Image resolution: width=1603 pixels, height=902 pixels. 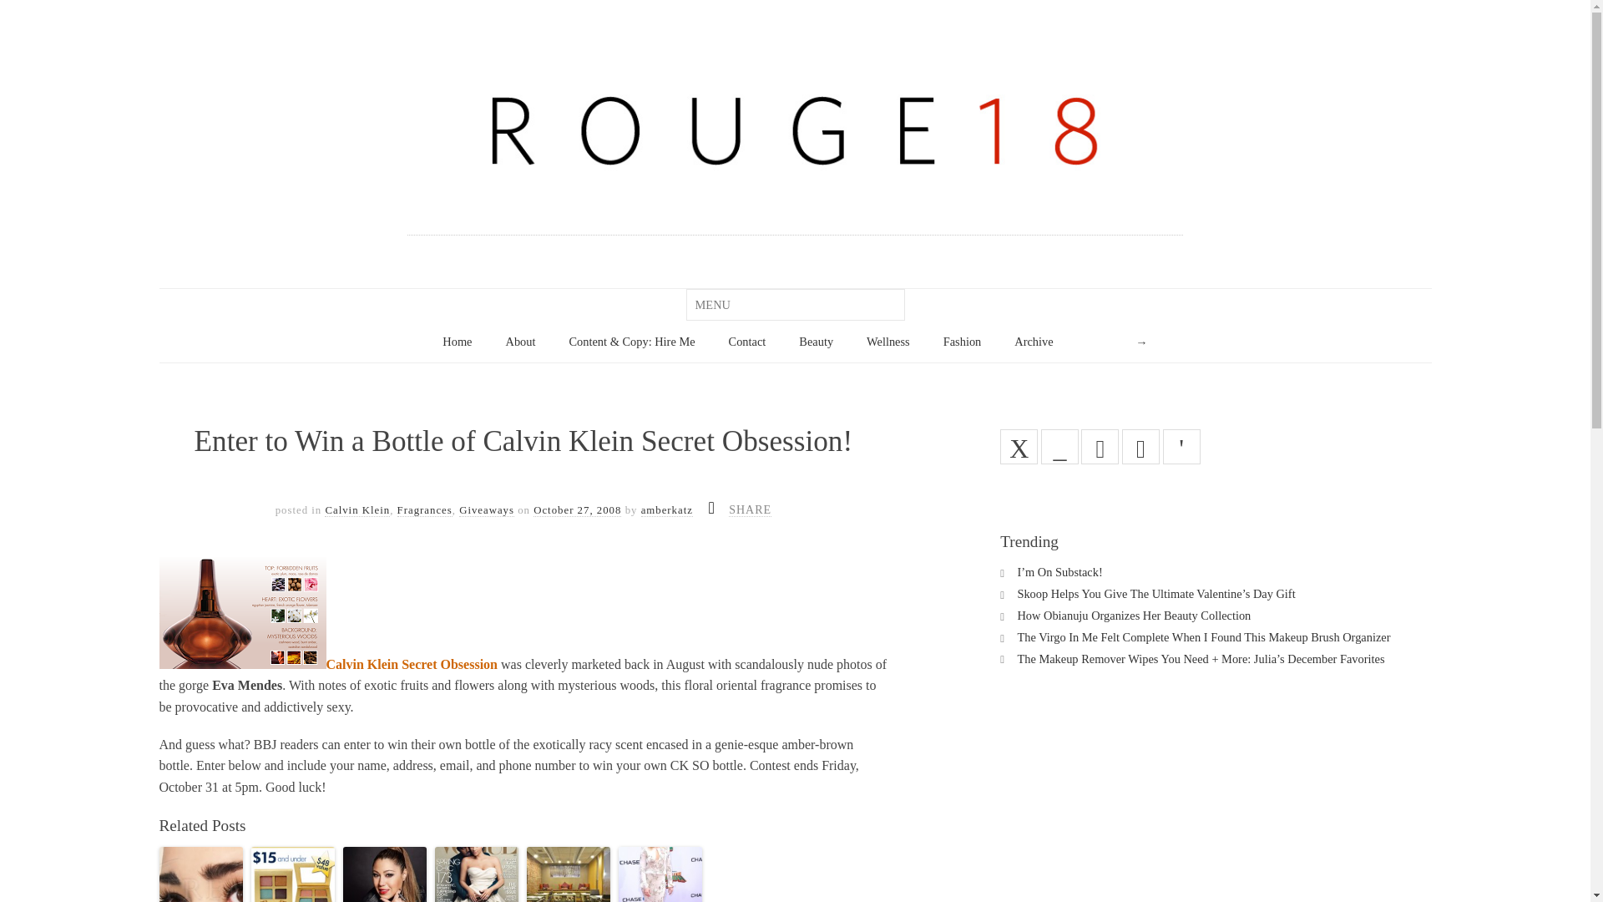 I want to click on Beauty, so click(x=816, y=342).